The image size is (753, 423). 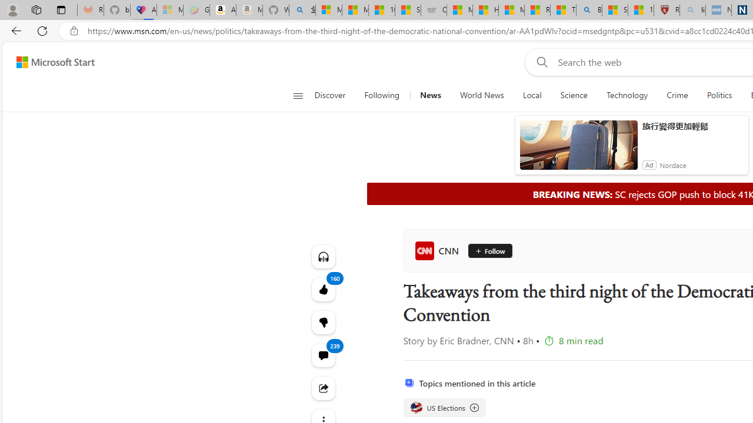 I want to click on NCL Adult Asthma Inhaler Choice Guideline - Sleeping, so click(x=718, y=11).